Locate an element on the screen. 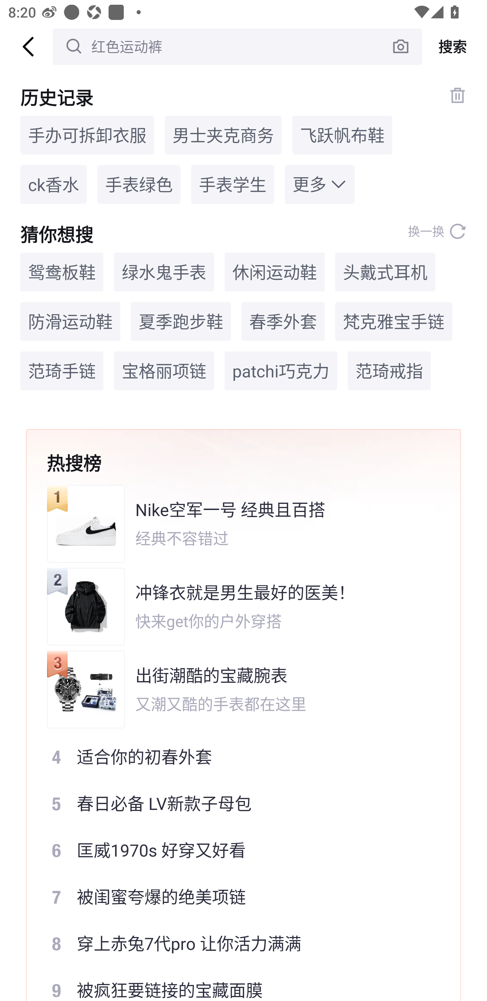  换一换 is located at coordinates (437, 231).